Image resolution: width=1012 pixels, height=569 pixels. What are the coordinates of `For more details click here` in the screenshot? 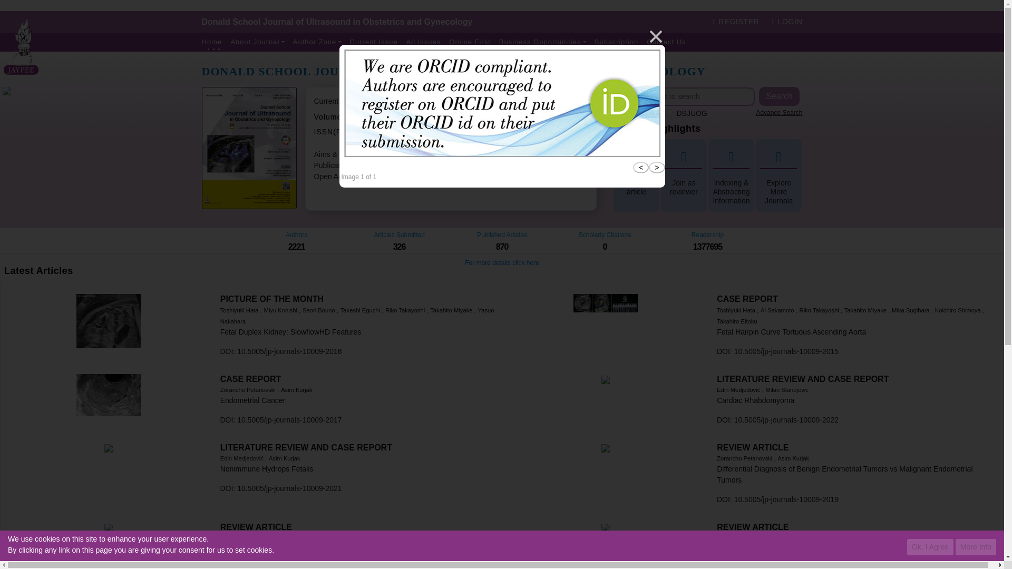 It's located at (542, 42).